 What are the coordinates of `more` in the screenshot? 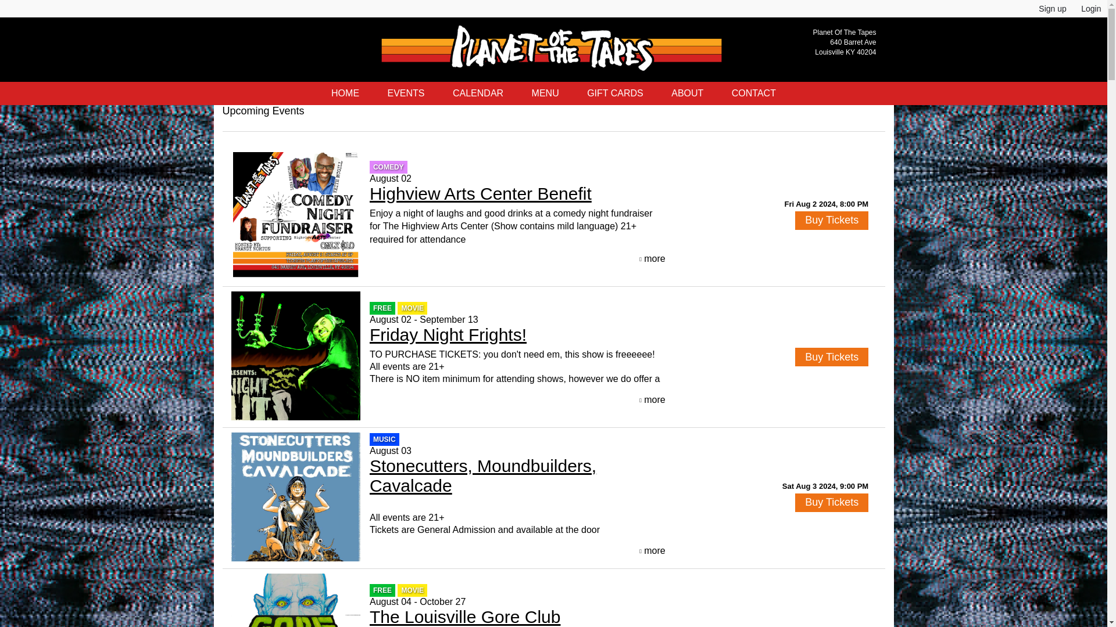 It's located at (652, 399).